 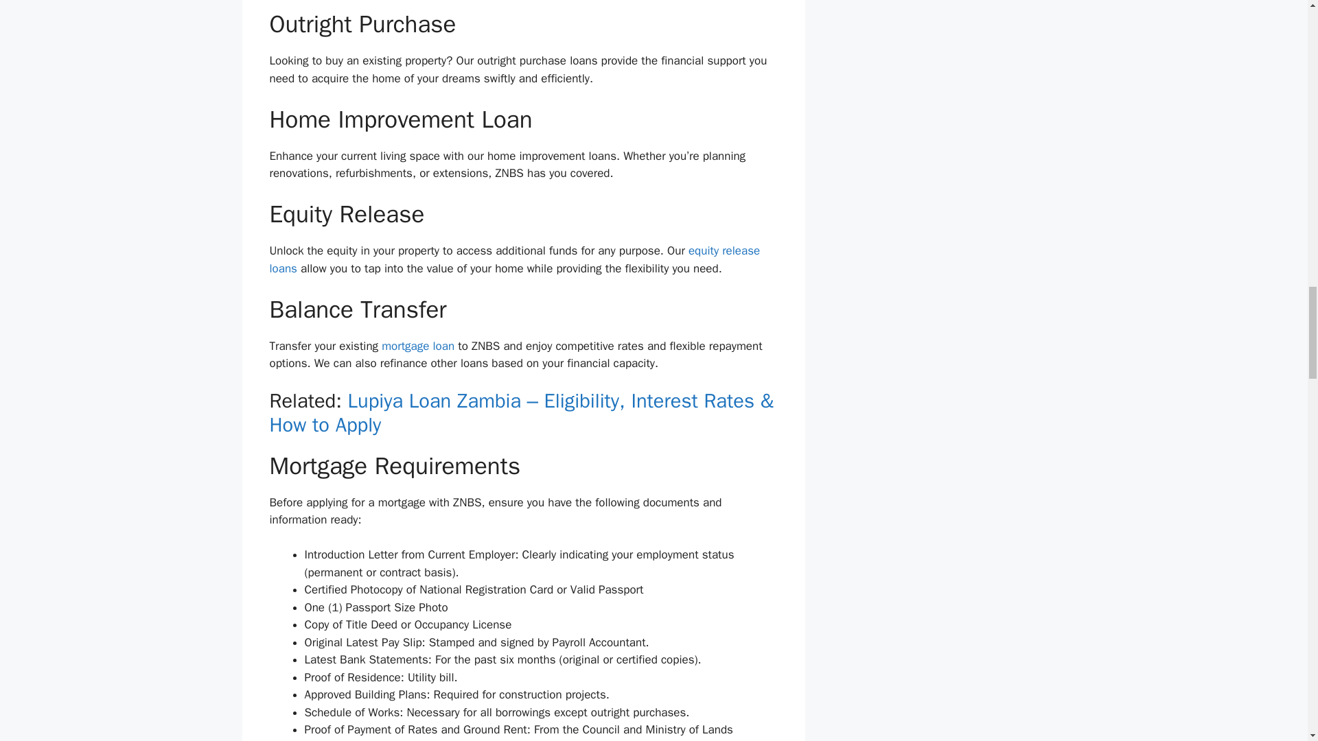 I want to click on mortgage loan, so click(x=418, y=346).